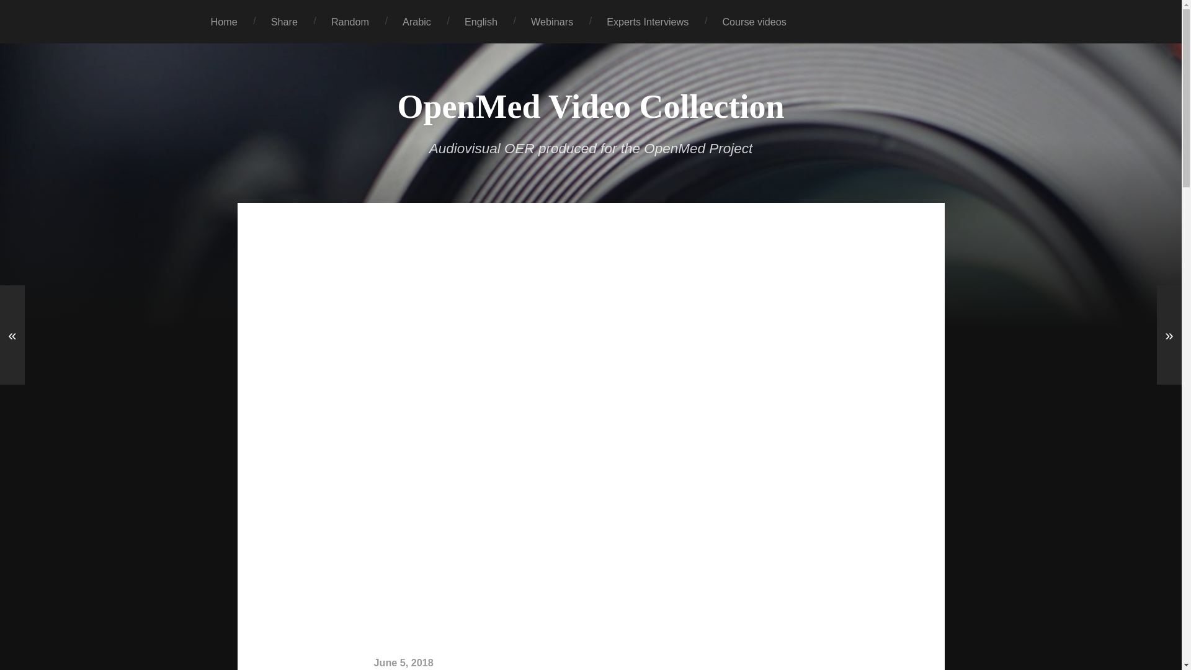 This screenshot has width=1191, height=670. I want to click on Course videos, so click(754, 22).